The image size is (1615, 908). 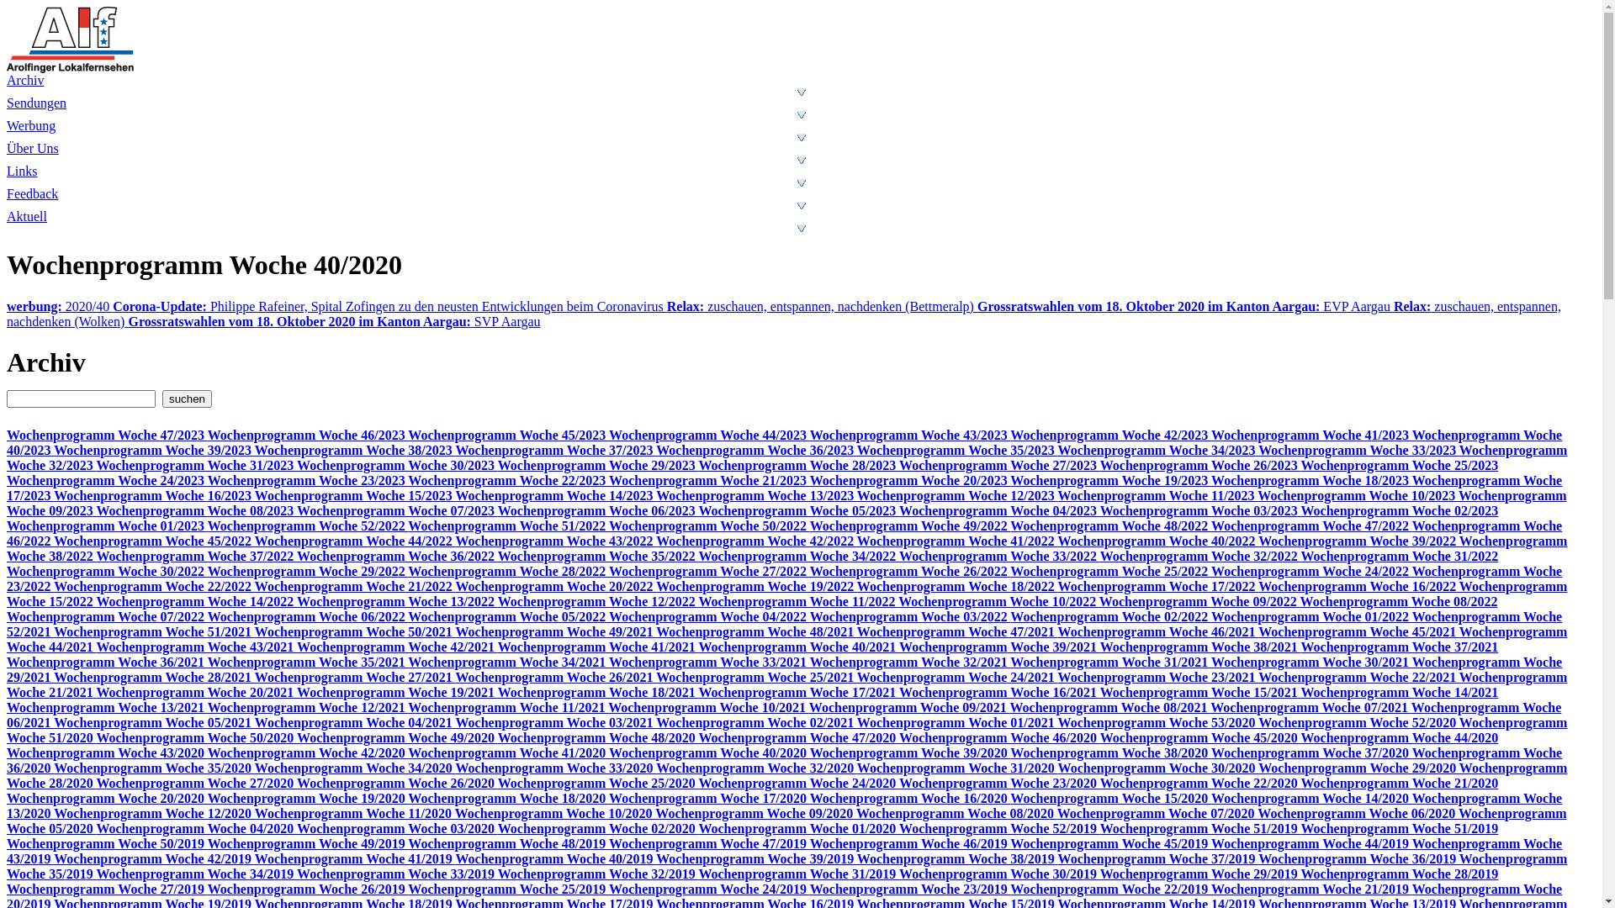 I want to click on Wochenprogramm Woche 26/2021, so click(x=557, y=678).